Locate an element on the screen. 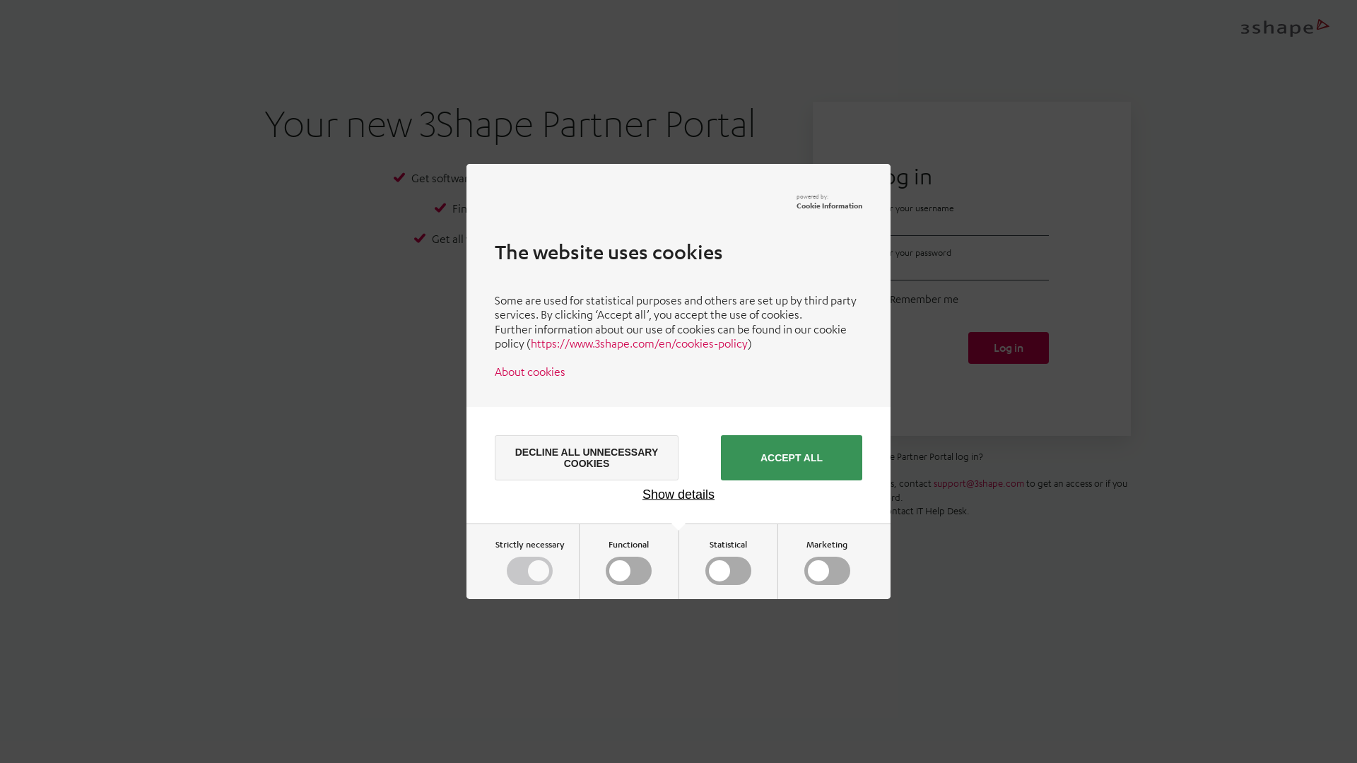  https://www.3shape.com/en/cookies-policy is located at coordinates (639, 343).